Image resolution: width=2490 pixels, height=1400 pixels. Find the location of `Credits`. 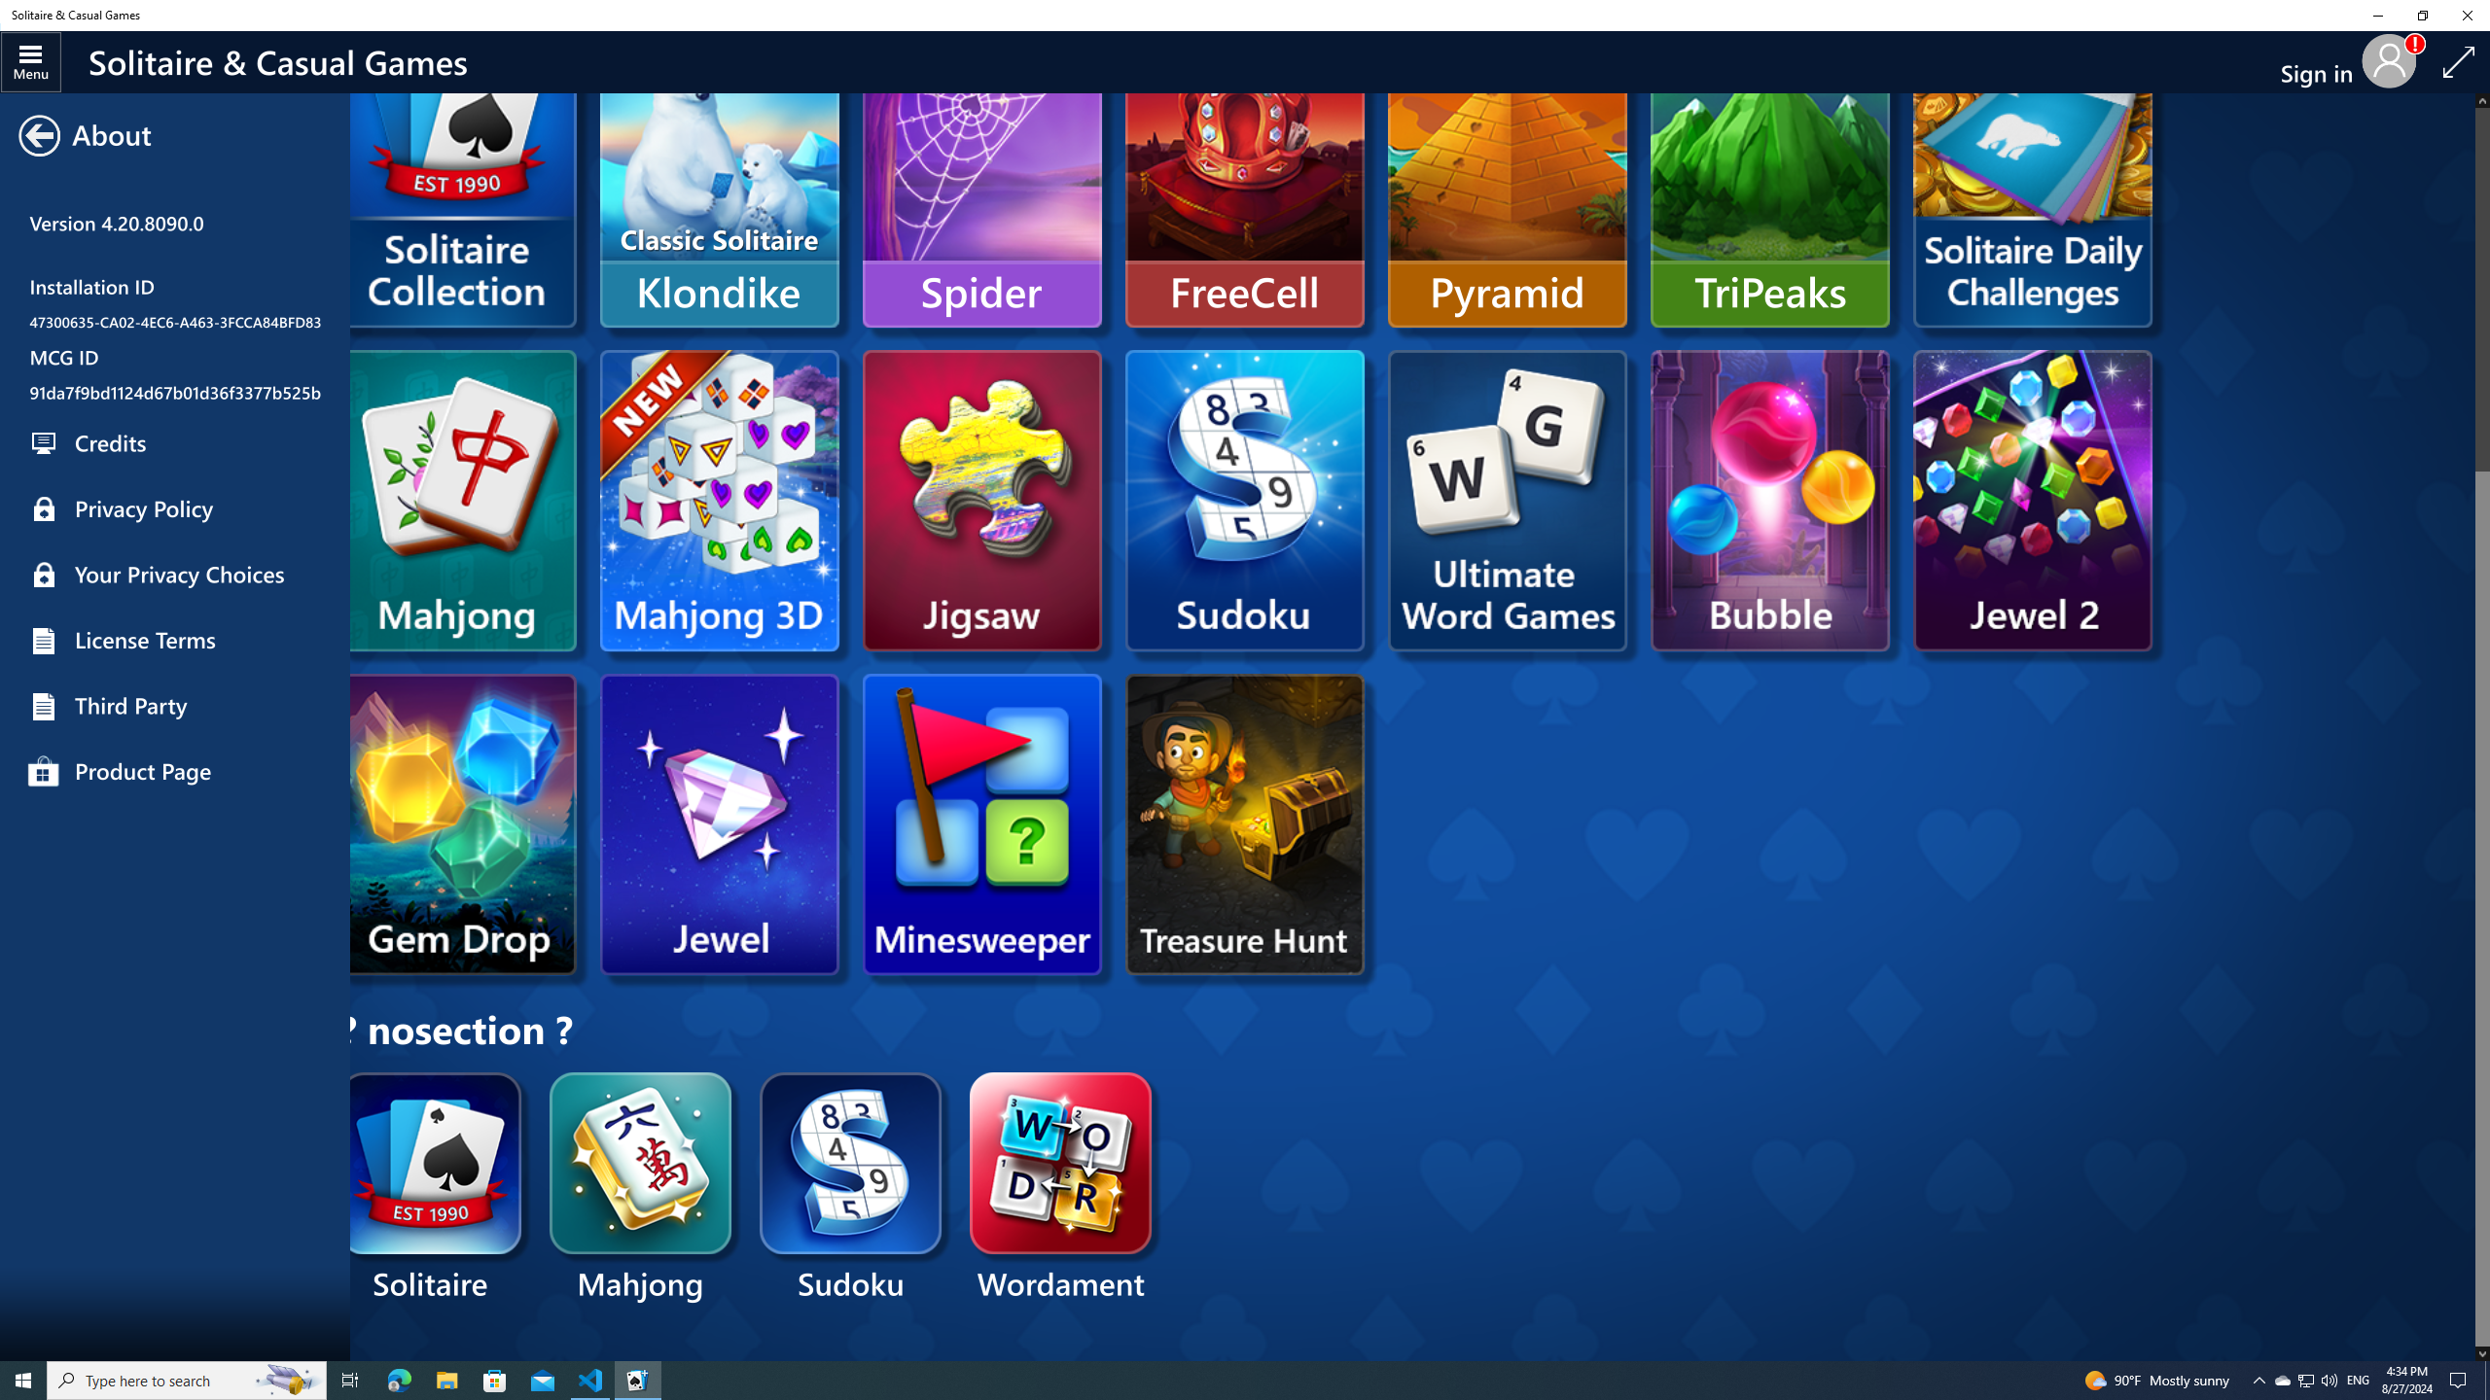

Credits is located at coordinates (175, 443).